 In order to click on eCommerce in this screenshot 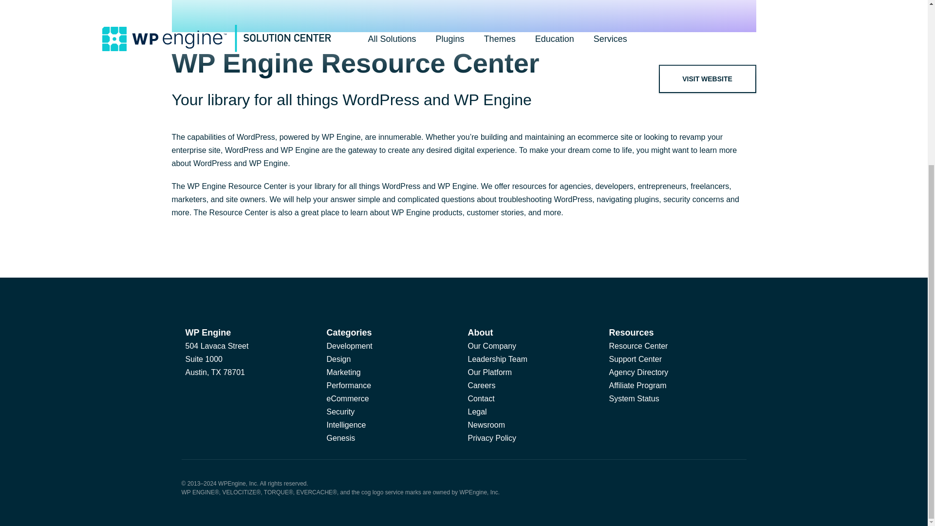, I will do `click(347, 398)`.